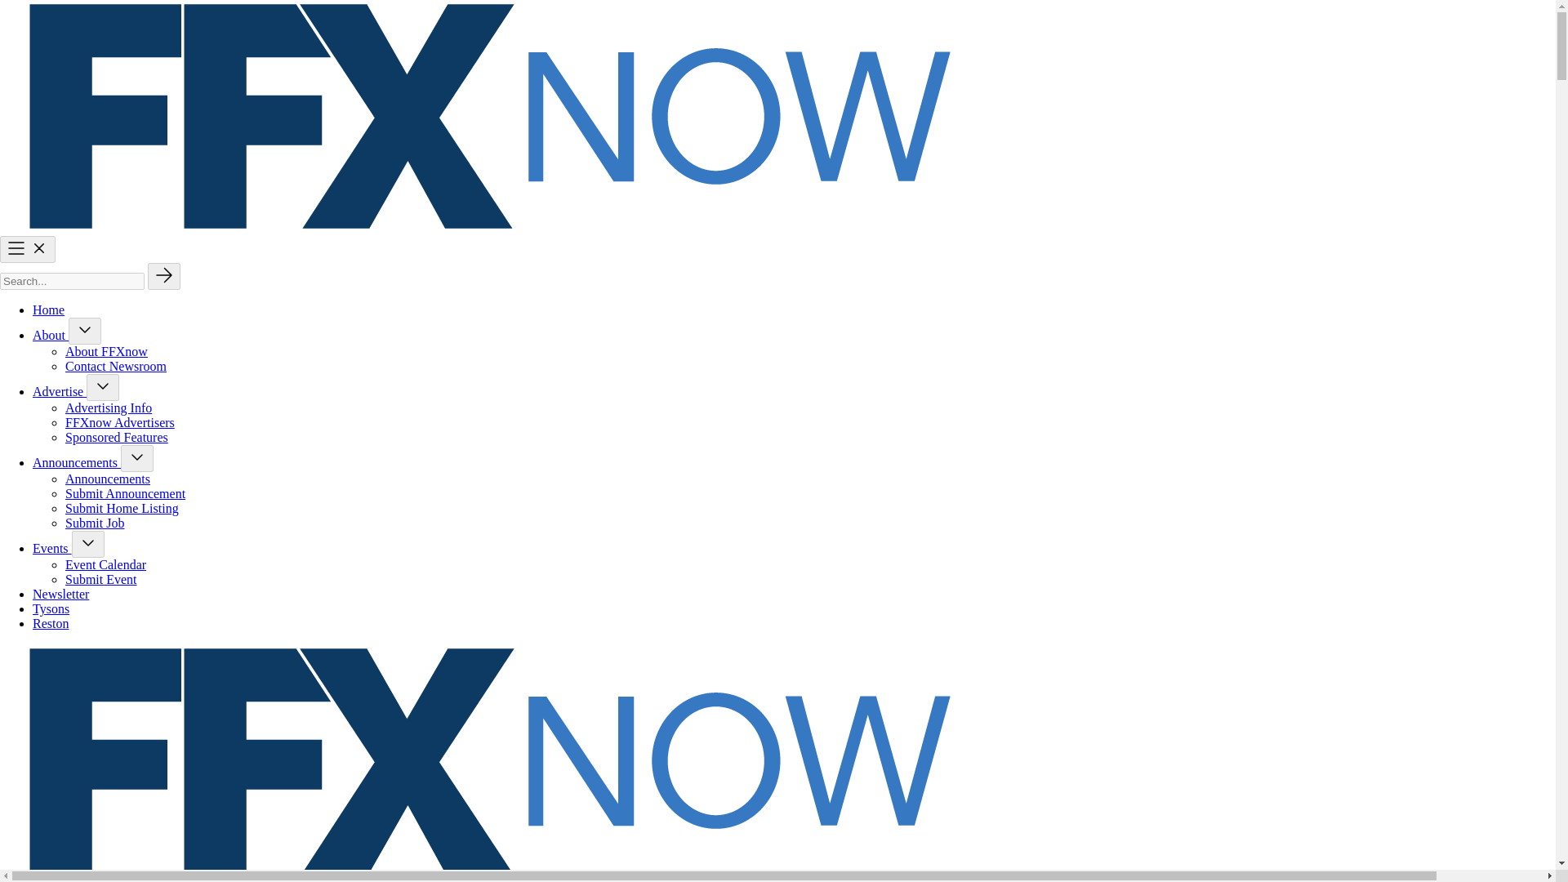 The height and width of the screenshot is (882, 1568). What do you see at coordinates (51, 335) in the screenshot?
I see `About` at bounding box center [51, 335].